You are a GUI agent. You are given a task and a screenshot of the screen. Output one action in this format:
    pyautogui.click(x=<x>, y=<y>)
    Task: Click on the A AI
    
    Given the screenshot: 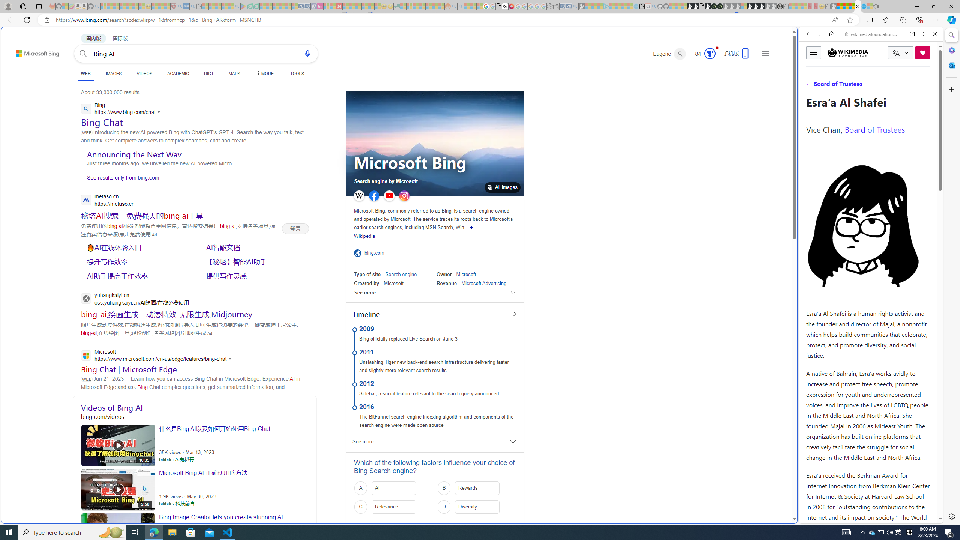 What is the action you would take?
    pyautogui.click(x=393, y=488)
    